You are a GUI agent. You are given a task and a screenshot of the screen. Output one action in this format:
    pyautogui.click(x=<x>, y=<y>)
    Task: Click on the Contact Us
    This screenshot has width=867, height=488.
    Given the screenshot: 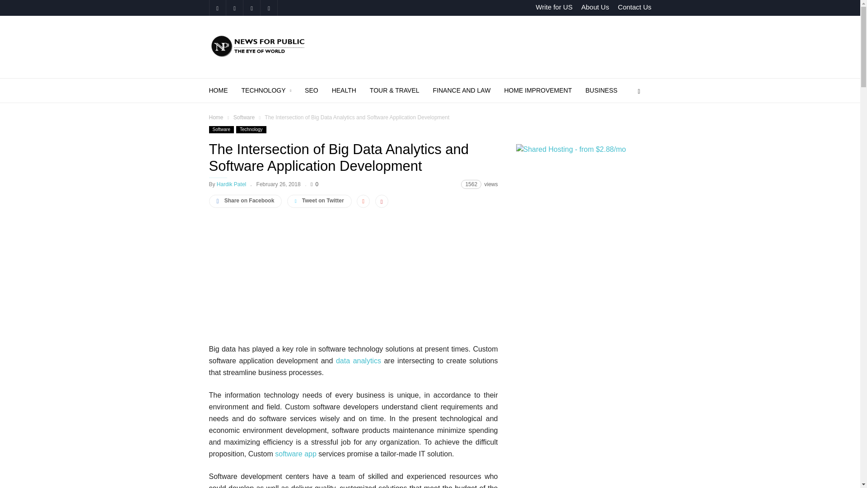 What is the action you would take?
    pyautogui.click(x=634, y=6)
    